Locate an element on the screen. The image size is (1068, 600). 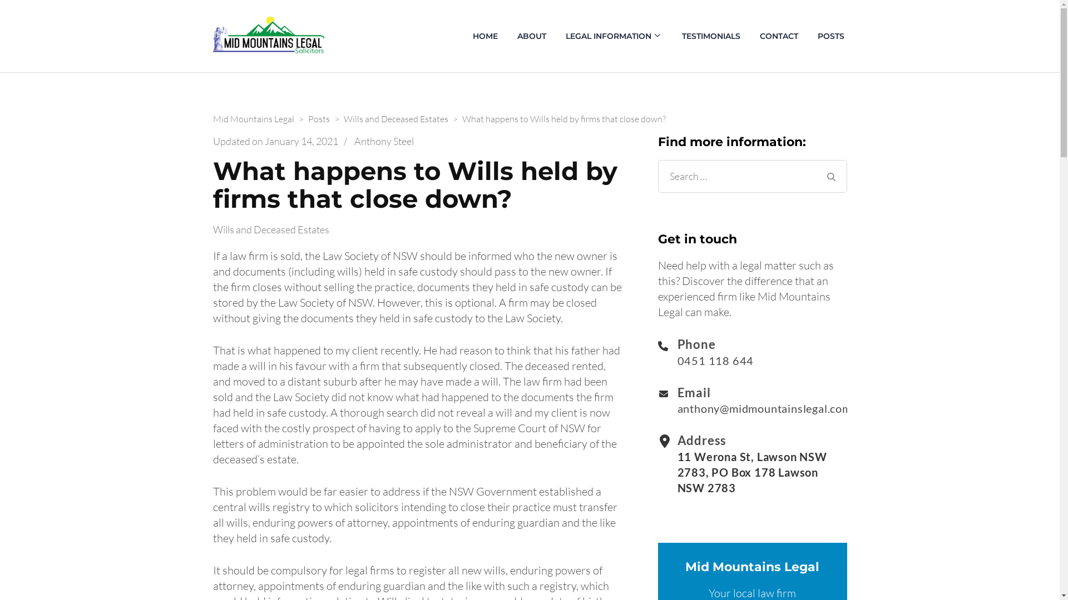
What happens to Wills held by firms that close down? is located at coordinates (563, 119).